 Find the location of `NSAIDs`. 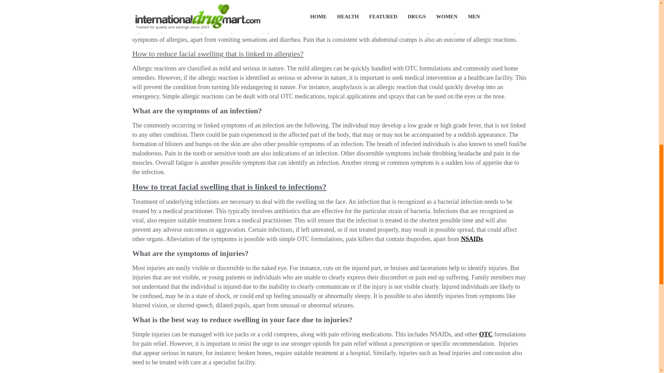

NSAIDs is located at coordinates (472, 239).